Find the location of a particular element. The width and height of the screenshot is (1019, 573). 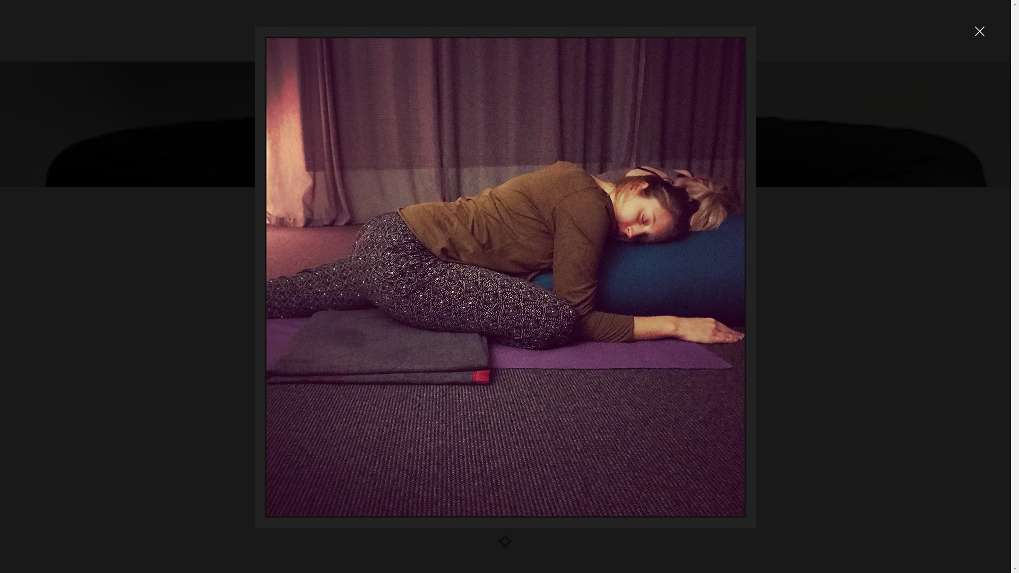

FIND BALANCE YOGA is located at coordinates (508, 108).